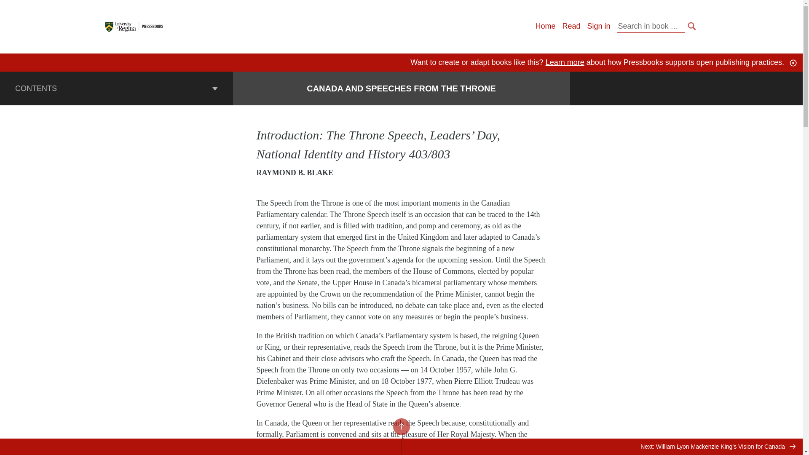 Image resolution: width=809 pixels, height=455 pixels. Describe the element at coordinates (401, 88) in the screenshot. I see `CANADA AND SPEECHES FROM THE THRONE` at that location.